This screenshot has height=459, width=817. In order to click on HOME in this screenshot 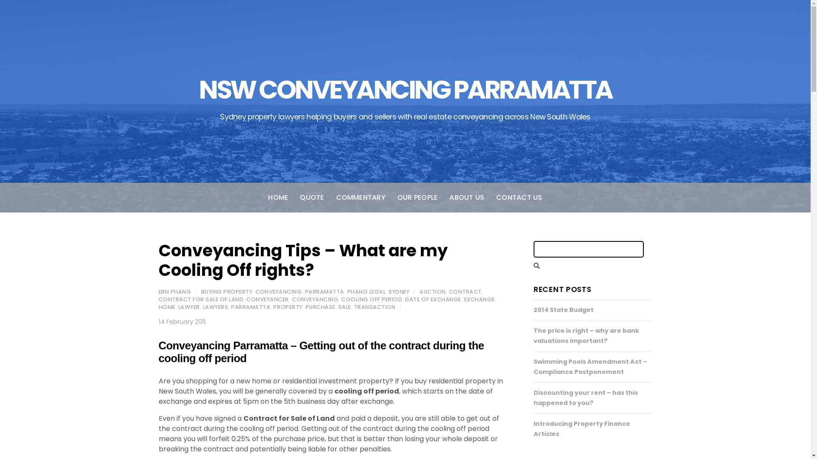, I will do `click(278, 198)`.